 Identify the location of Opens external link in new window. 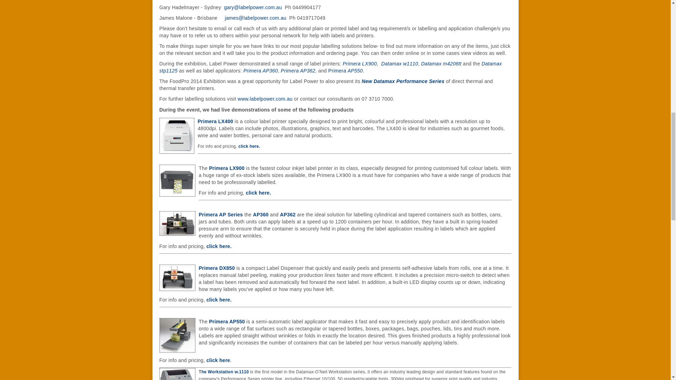
(336, 71).